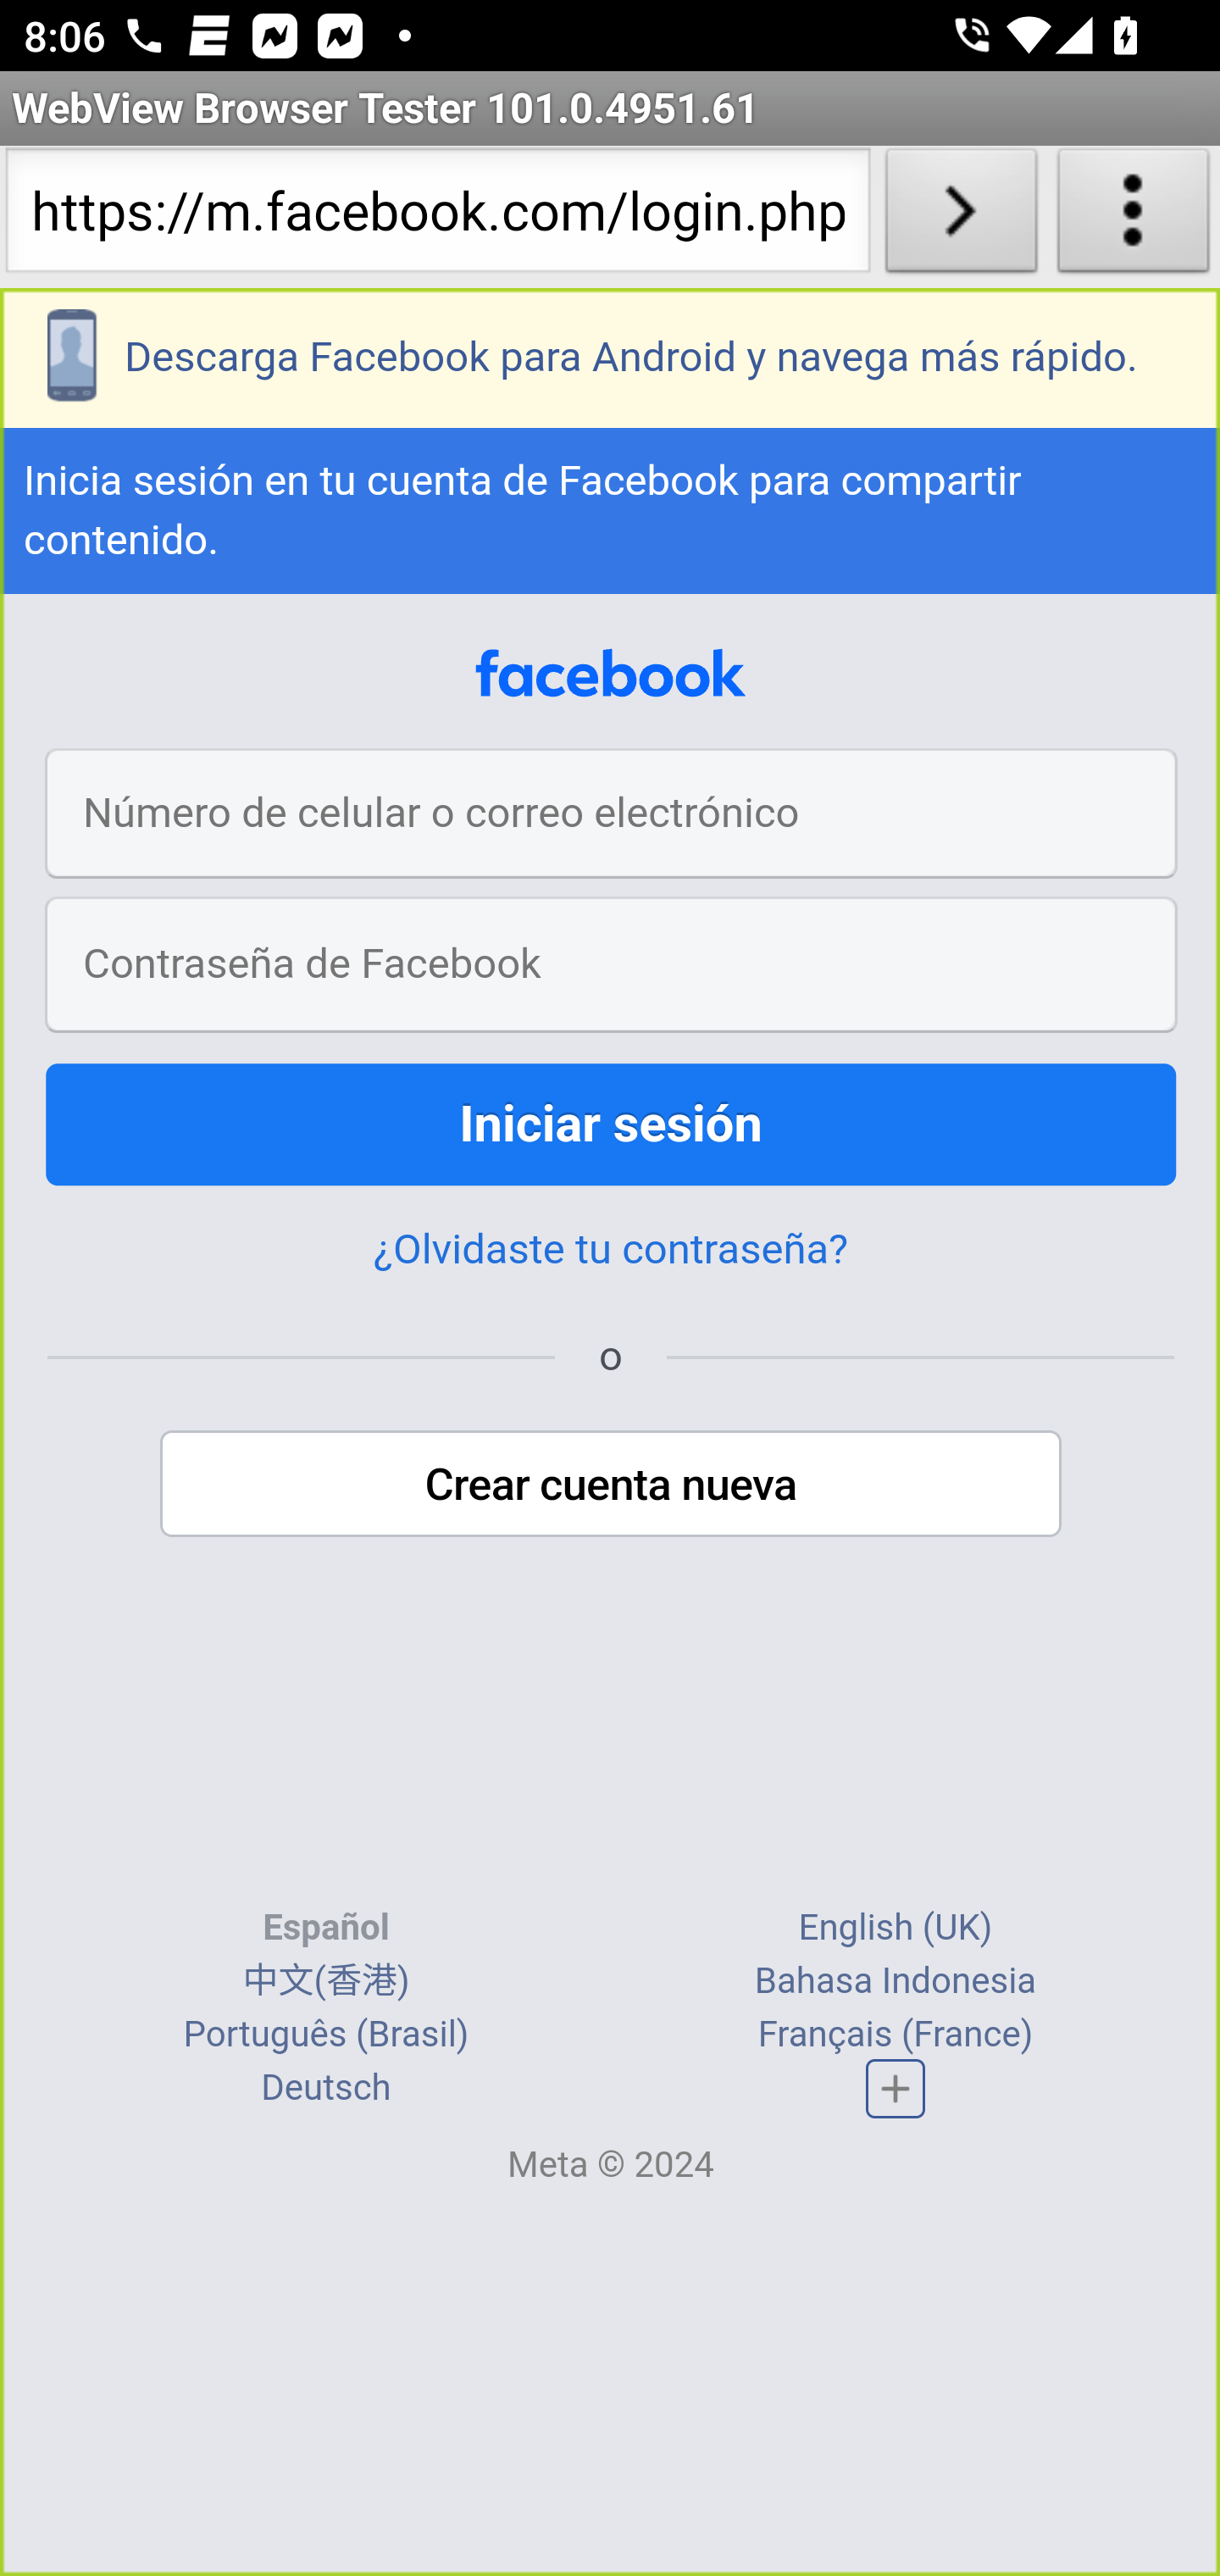 The width and height of the screenshot is (1220, 2576). What do you see at coordinates (612, 1486) in the screenshot?
I see `Crear cuenta nueva` at bounding box center [612, 1486].